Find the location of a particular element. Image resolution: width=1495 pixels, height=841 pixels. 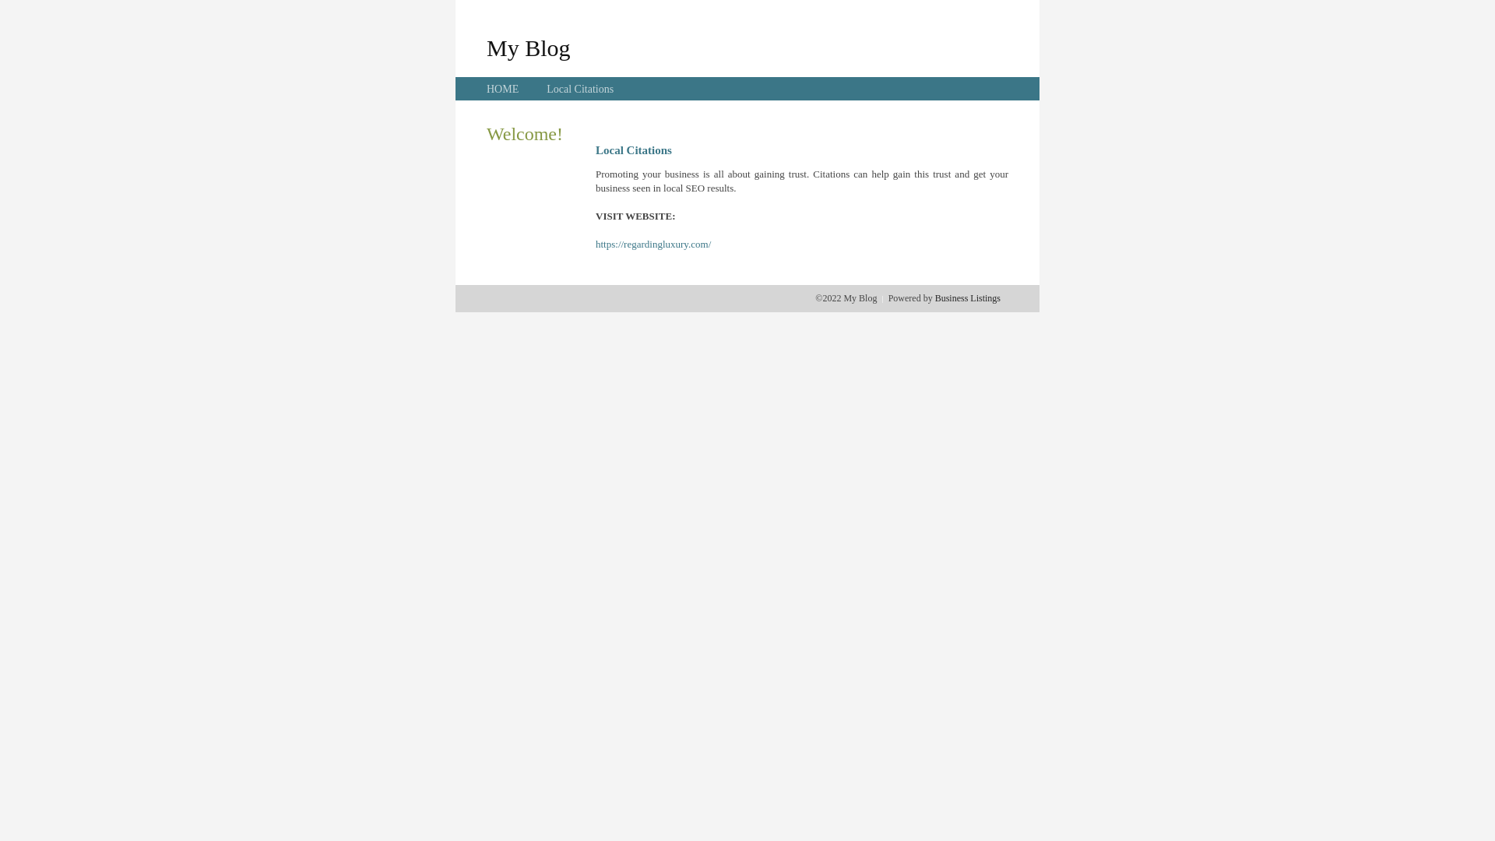

https://regardingluxury.com/ is located at coordinates (653, 245).